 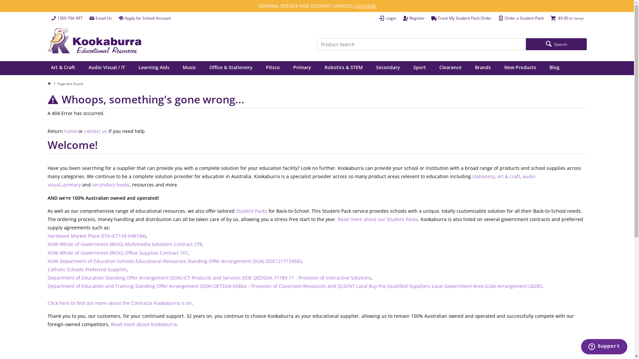 What do you see at coordinates (302, 68) in the screenshot?
I see `Primary` at bounding box center [302, 68].